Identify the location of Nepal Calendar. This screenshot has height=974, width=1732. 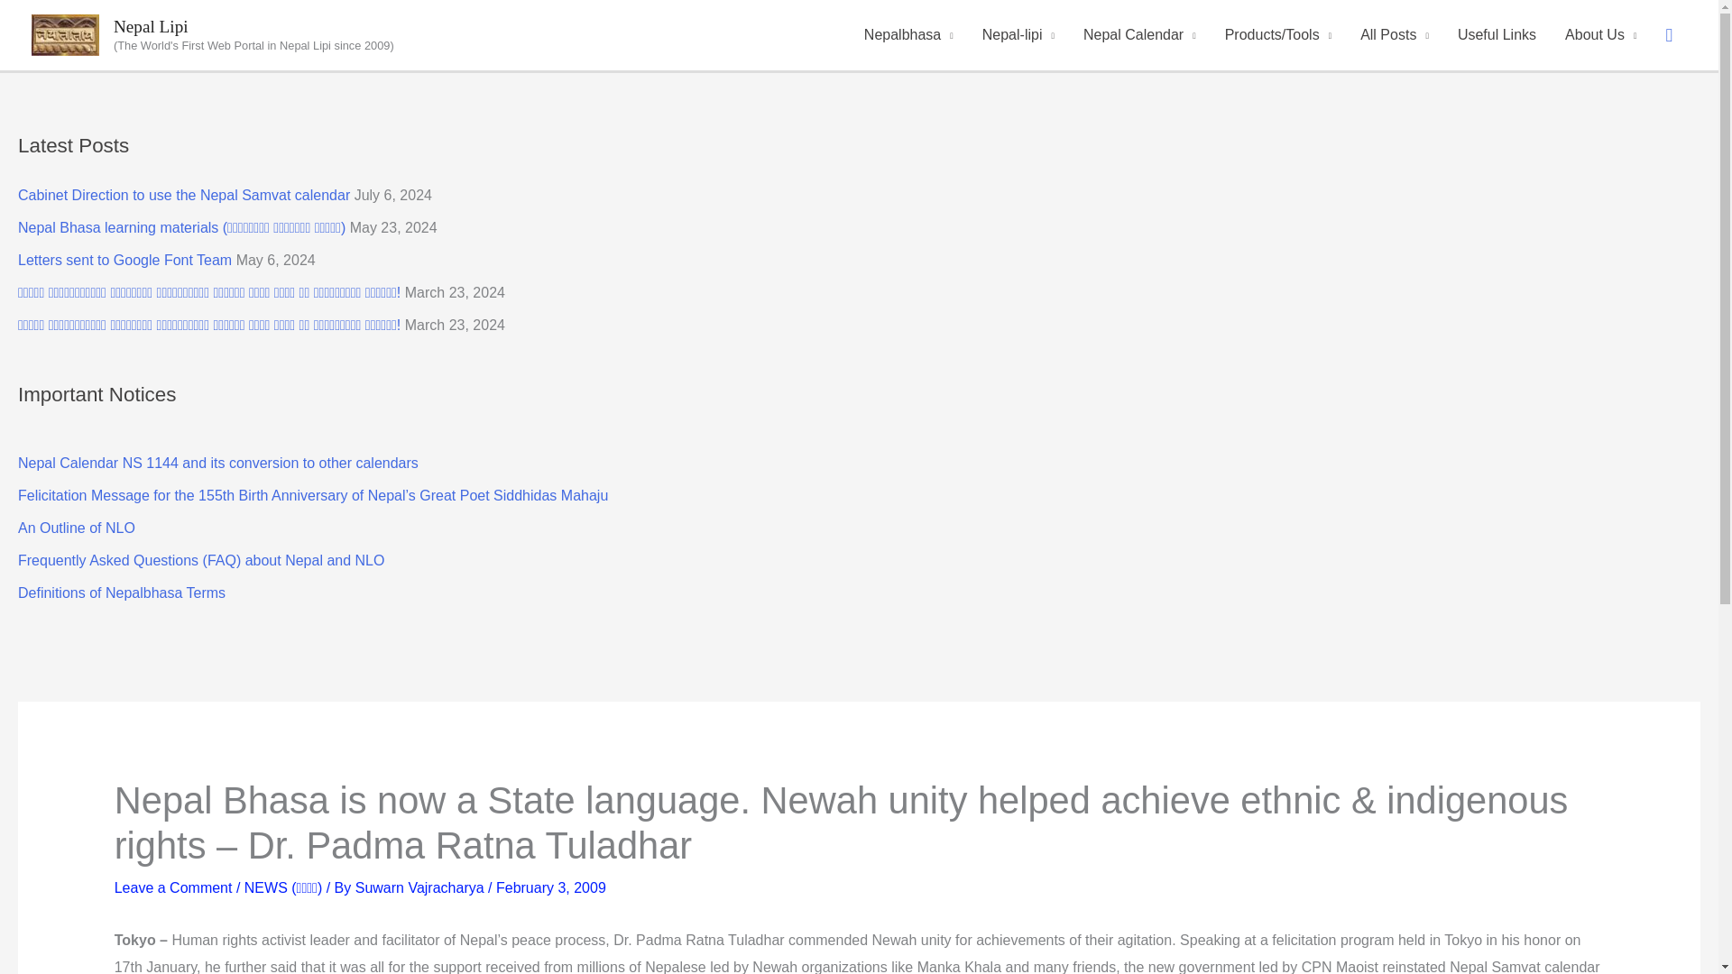
(1139, 34).